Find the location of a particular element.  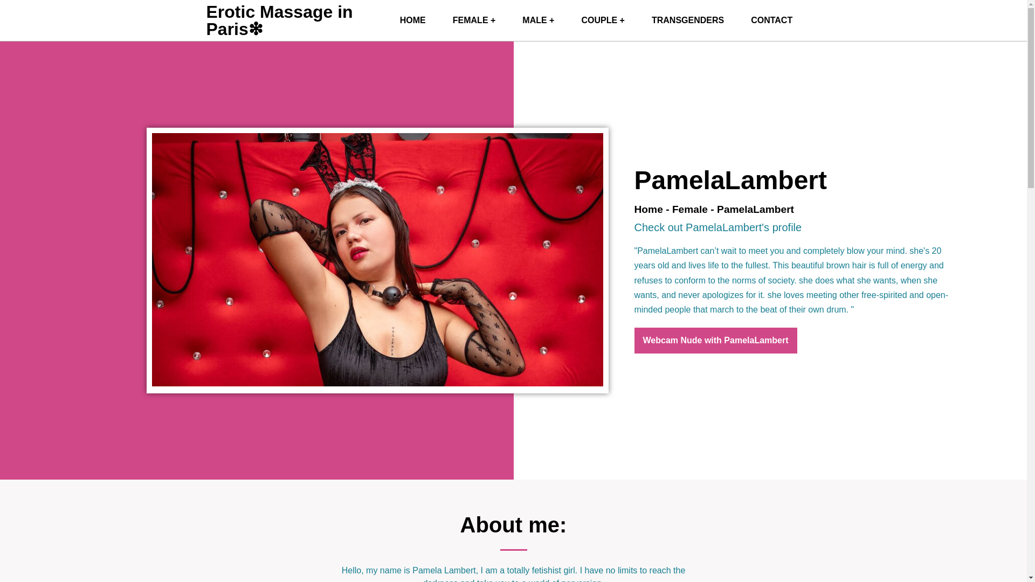

Erotic Massage In Paris?? is located at coordinates (279, 20).